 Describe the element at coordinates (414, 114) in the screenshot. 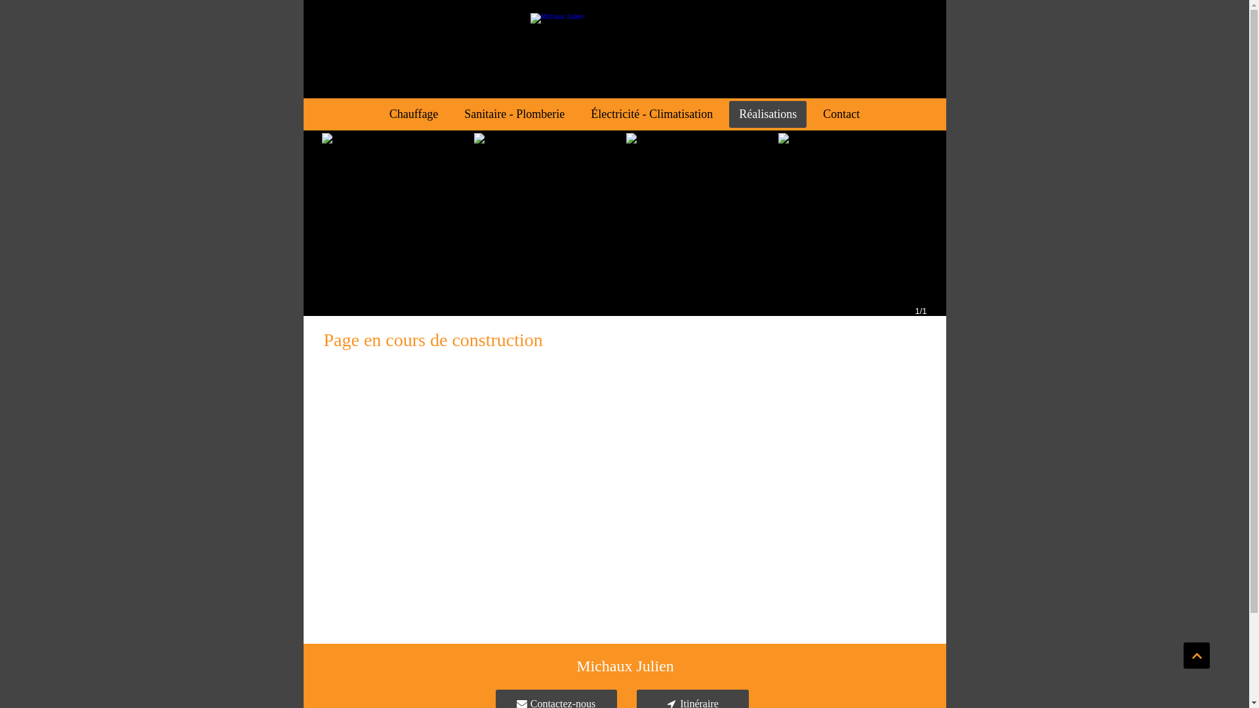

I see `Chauffage` at that location.